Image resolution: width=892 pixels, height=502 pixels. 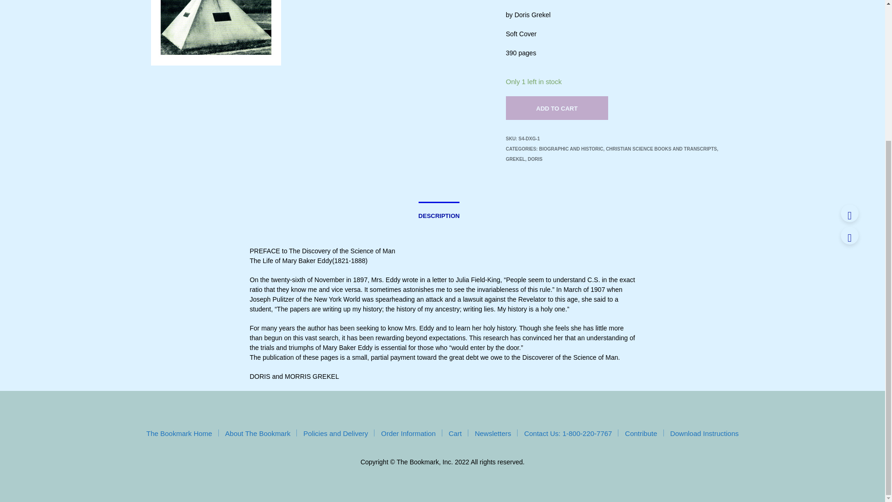 What do you see at coordinates (455, 433) in the screenshot?
I see `Cart` at bounding box center [455, 433].